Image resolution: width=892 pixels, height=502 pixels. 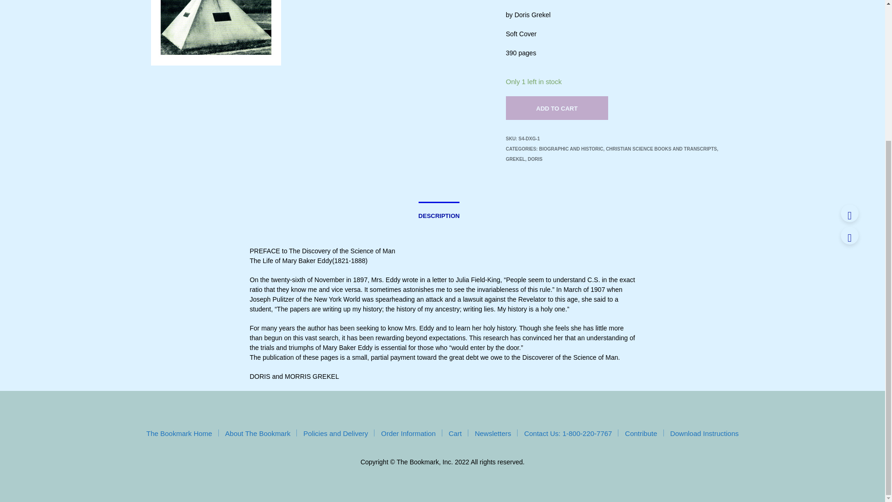 What do you see at coordinates (455, 433) in the screenshot?
I see `Cart` at bounding box center [455, 433].